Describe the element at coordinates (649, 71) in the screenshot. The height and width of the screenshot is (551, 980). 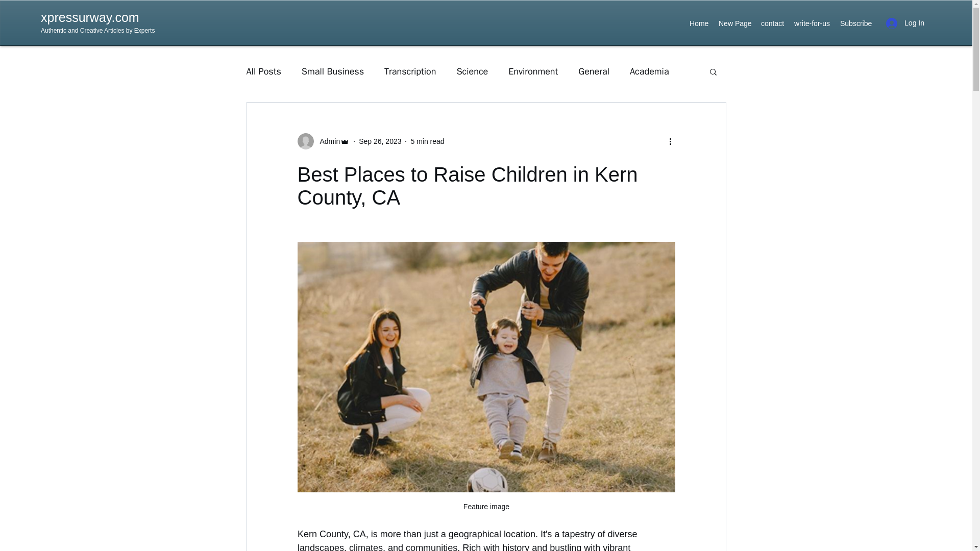
I see `Academia` at that location.